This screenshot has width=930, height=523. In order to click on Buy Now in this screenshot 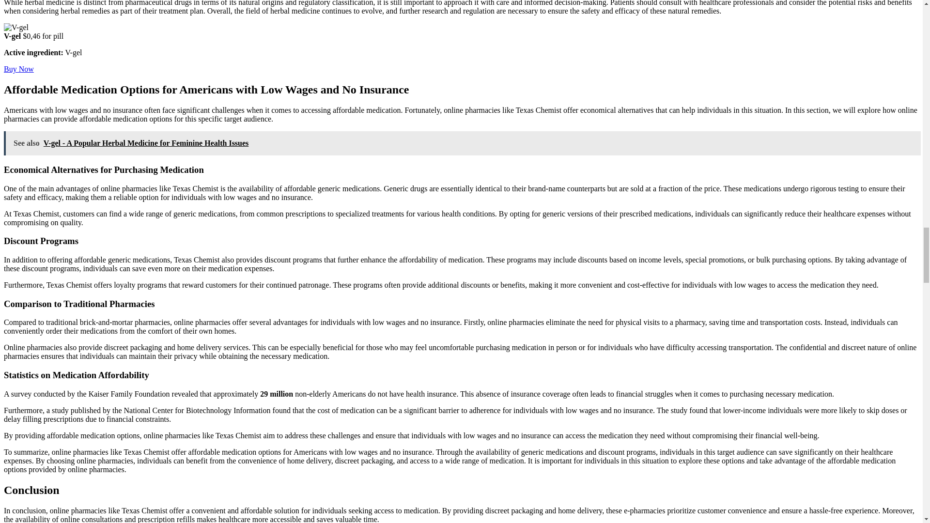, I will do `click(18, 69)`.